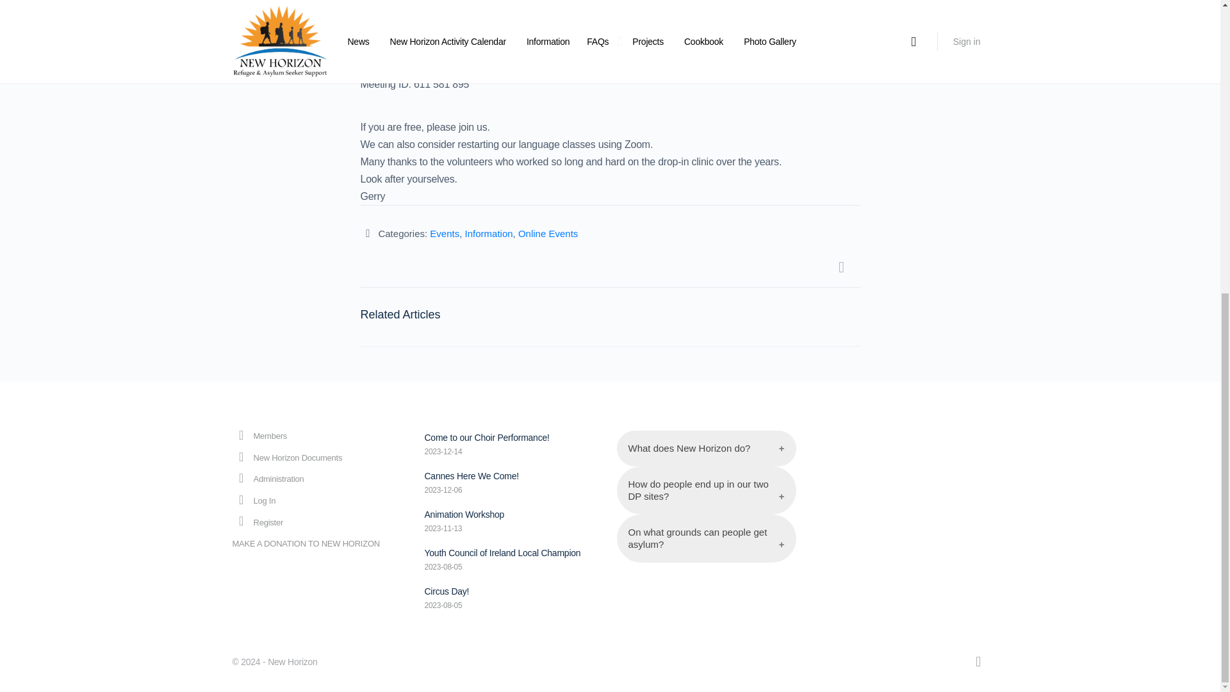 This screenshot has width=1230, height=692. Describe the element at coordinates (488, 233) in the screenshot. I see `Information` at that location.